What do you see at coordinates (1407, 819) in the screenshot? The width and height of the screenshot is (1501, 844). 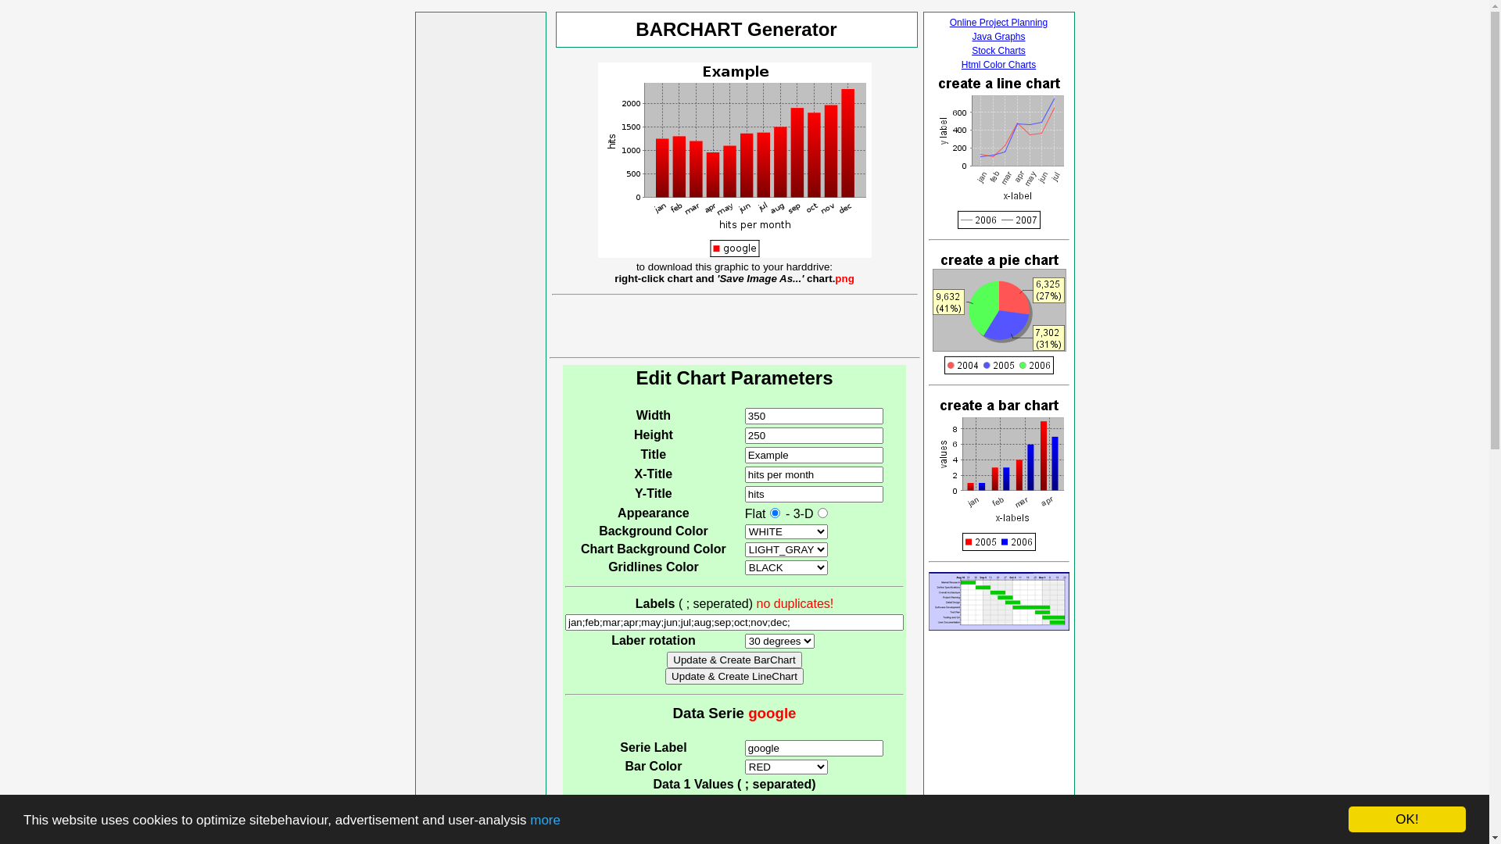 I see `OK!` at bounding box center [1407, 819].